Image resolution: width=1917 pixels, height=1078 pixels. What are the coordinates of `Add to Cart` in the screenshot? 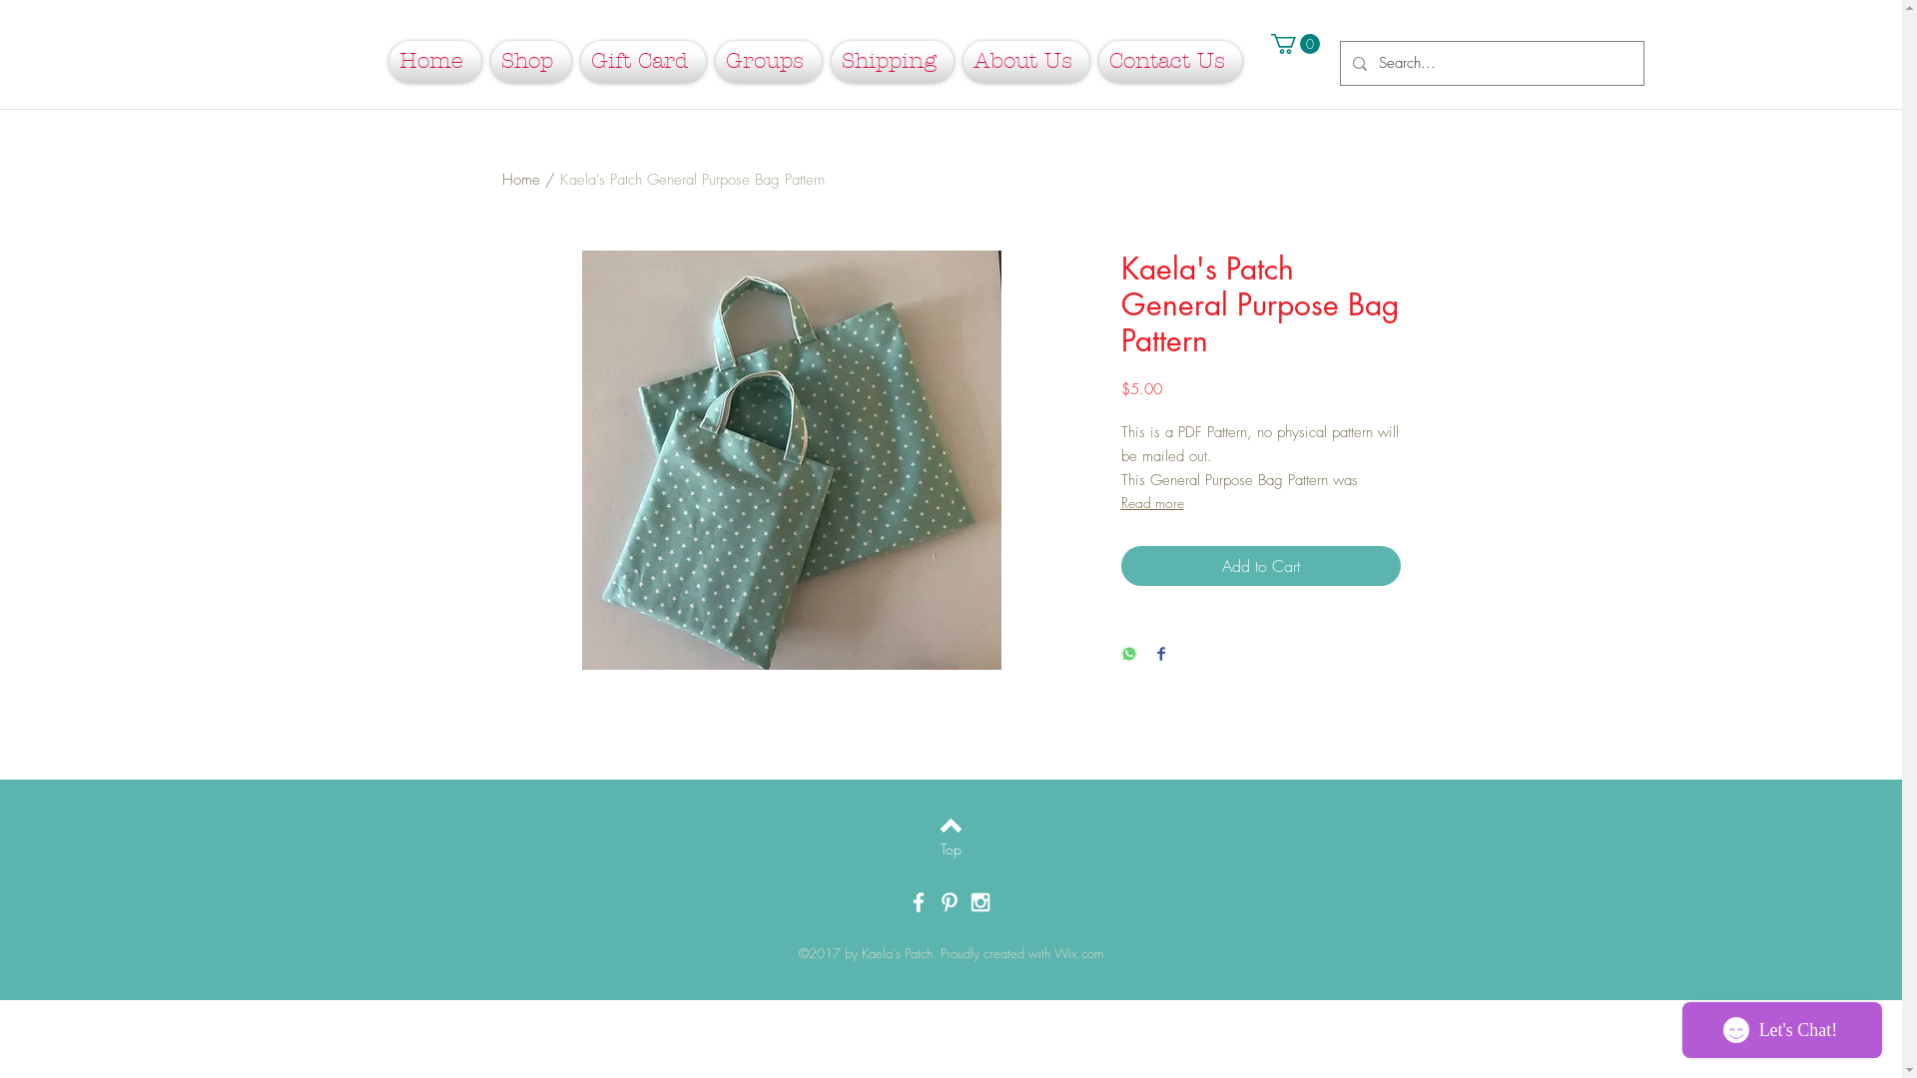 It's located at (1260, 566).